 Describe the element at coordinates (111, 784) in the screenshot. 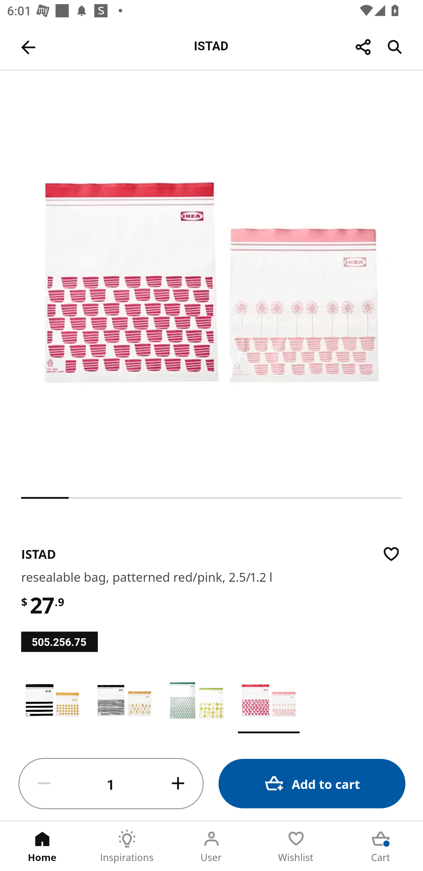

I see `1` at that location.